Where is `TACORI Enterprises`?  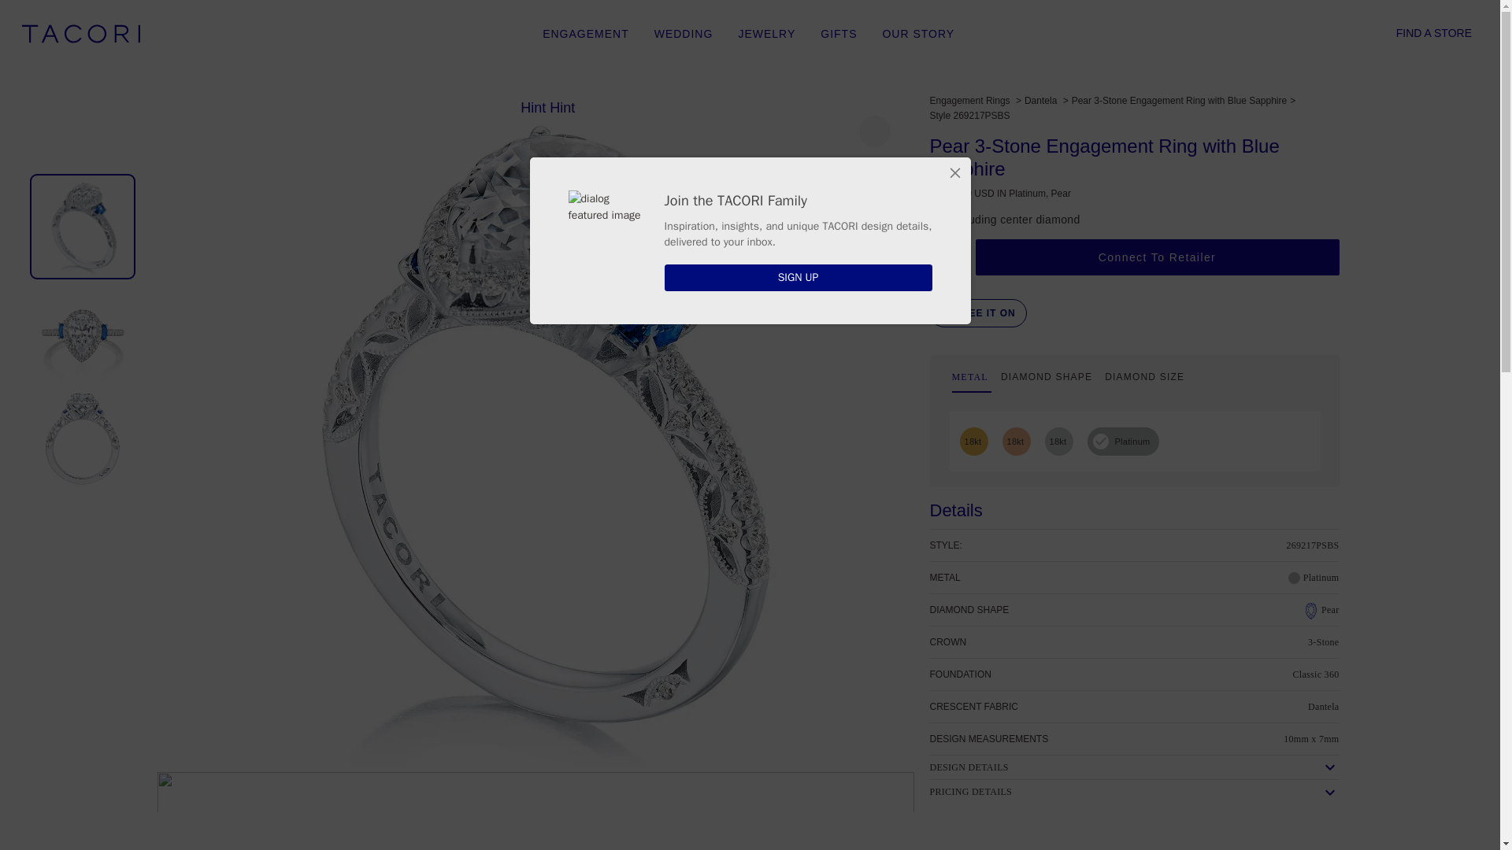 TACORI Enterprises is located at coordinates (1134, 379).